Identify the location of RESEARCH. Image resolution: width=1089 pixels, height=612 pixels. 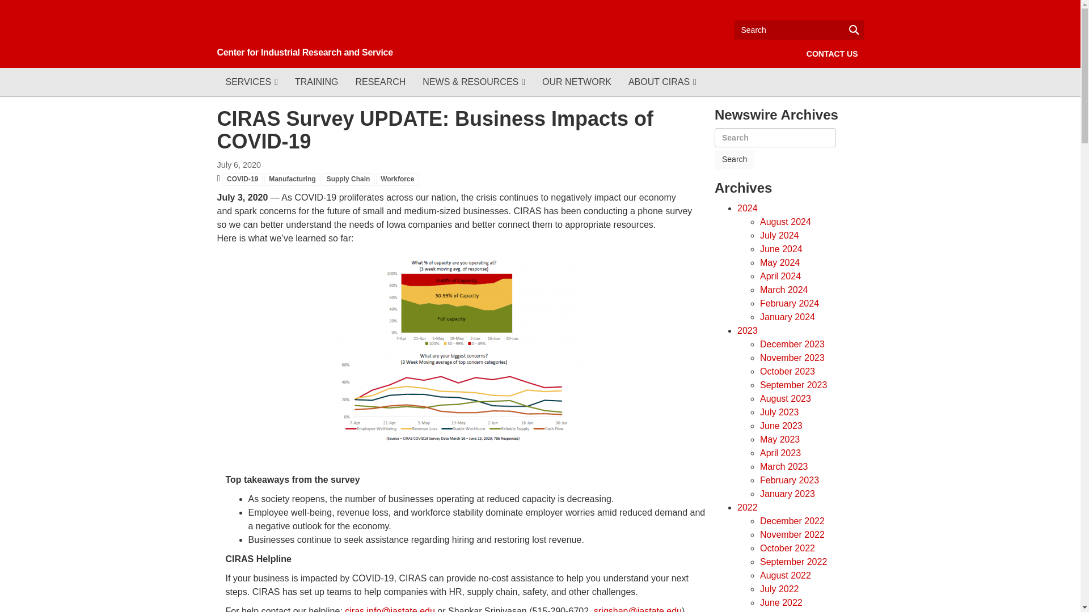
(380, 82).